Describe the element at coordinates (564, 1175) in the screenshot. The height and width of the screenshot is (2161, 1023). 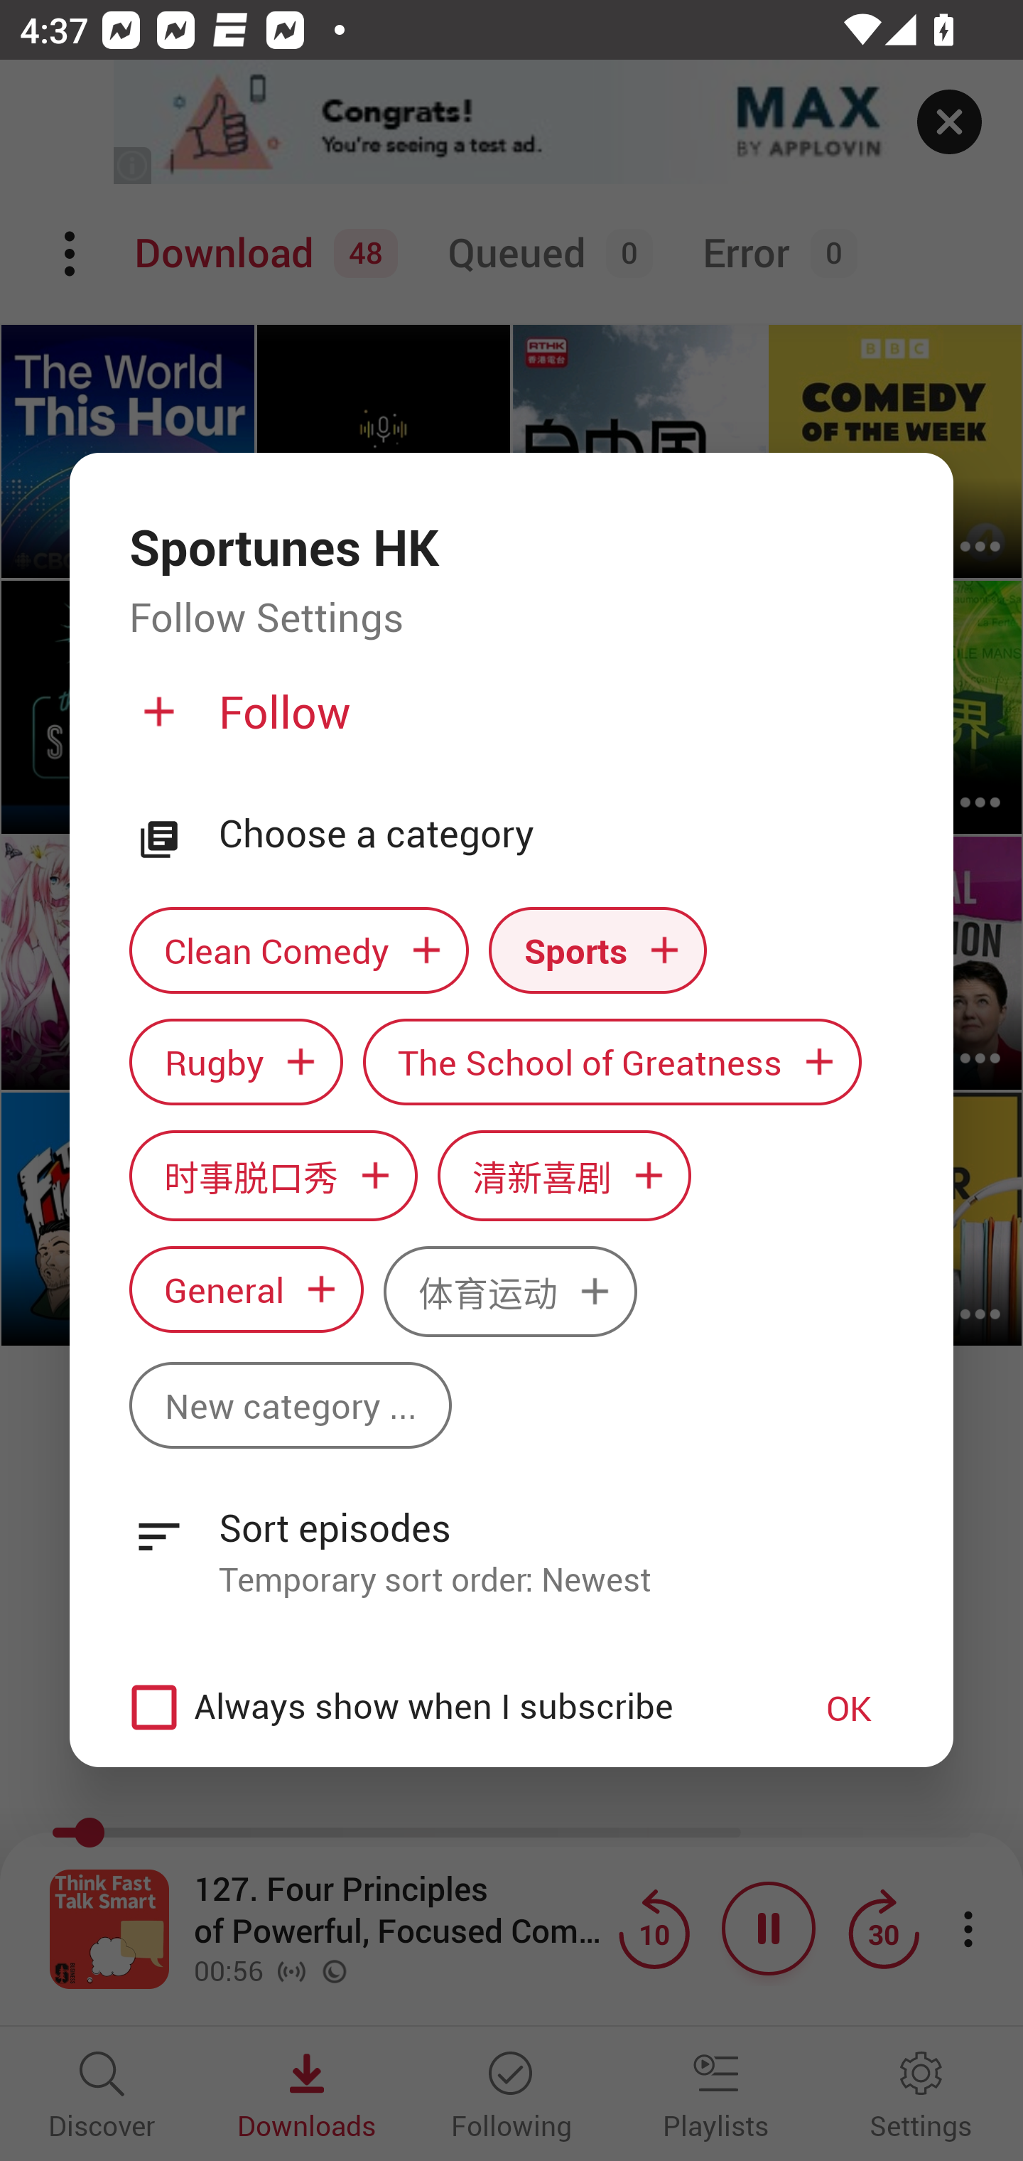
I see `清新喜剧` at that location.